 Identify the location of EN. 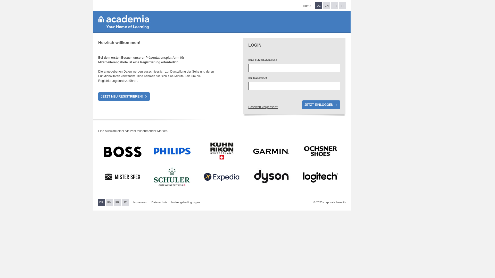
(109, 202).